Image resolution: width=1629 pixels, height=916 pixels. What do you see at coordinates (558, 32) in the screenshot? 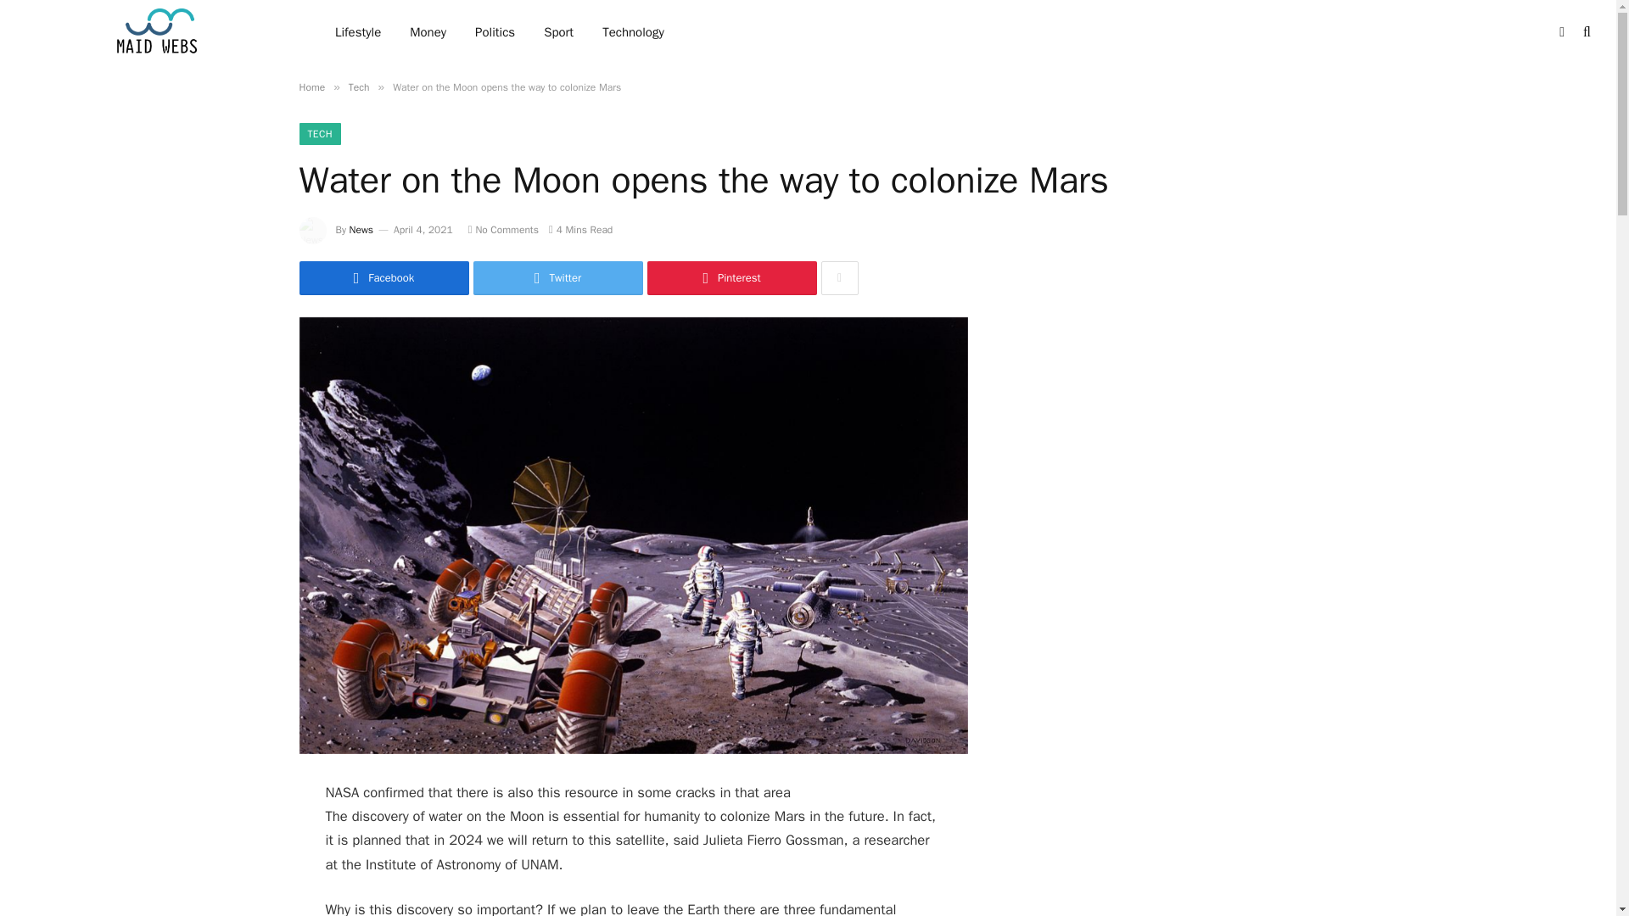
I see `Sport` at bounding box center [558, 32].